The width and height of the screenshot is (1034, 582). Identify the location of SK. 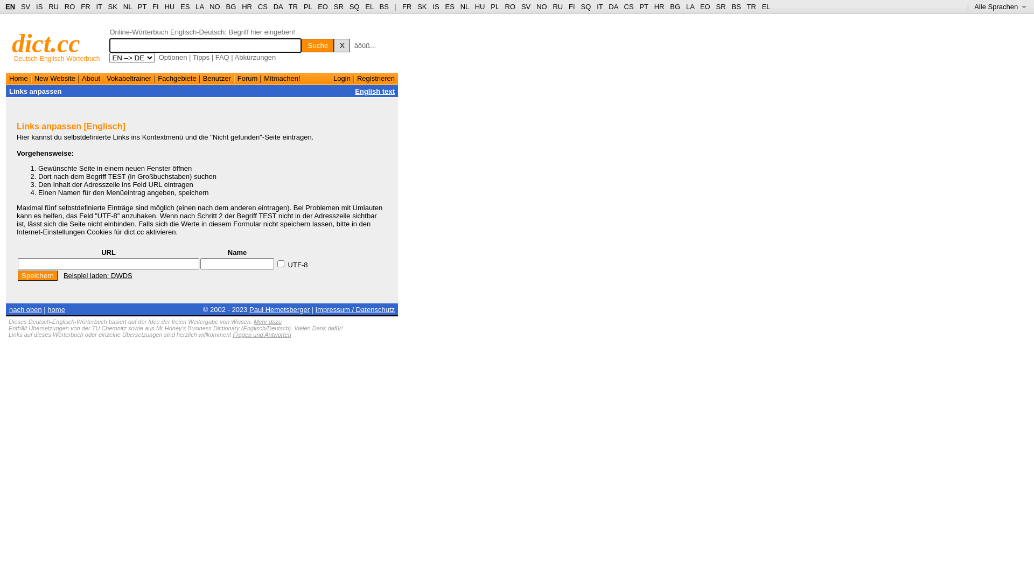
(422, 6).